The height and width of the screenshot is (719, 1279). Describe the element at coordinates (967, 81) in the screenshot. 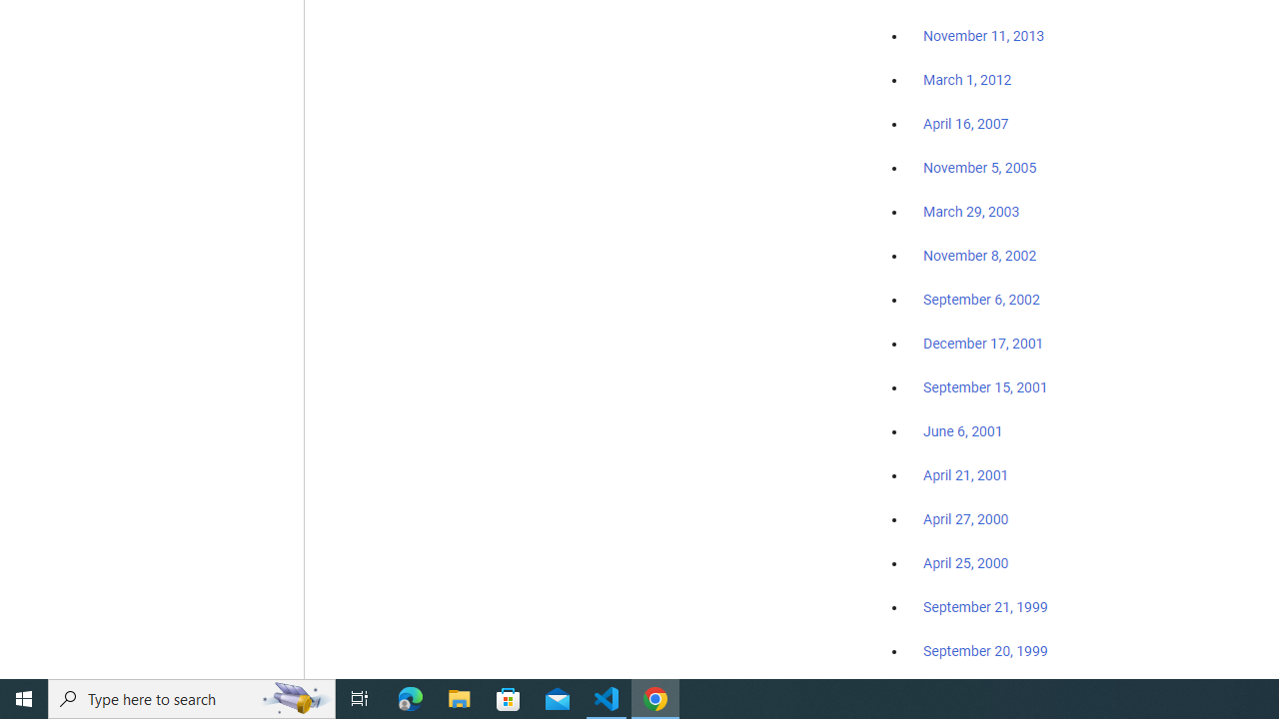

I see `March 1, 2012` at that location.